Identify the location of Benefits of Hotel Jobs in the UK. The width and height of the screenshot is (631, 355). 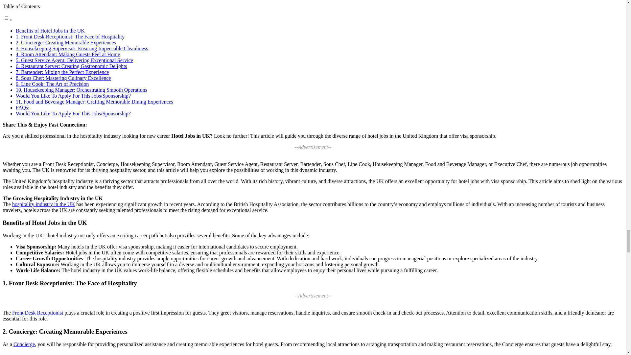
(50, 30).